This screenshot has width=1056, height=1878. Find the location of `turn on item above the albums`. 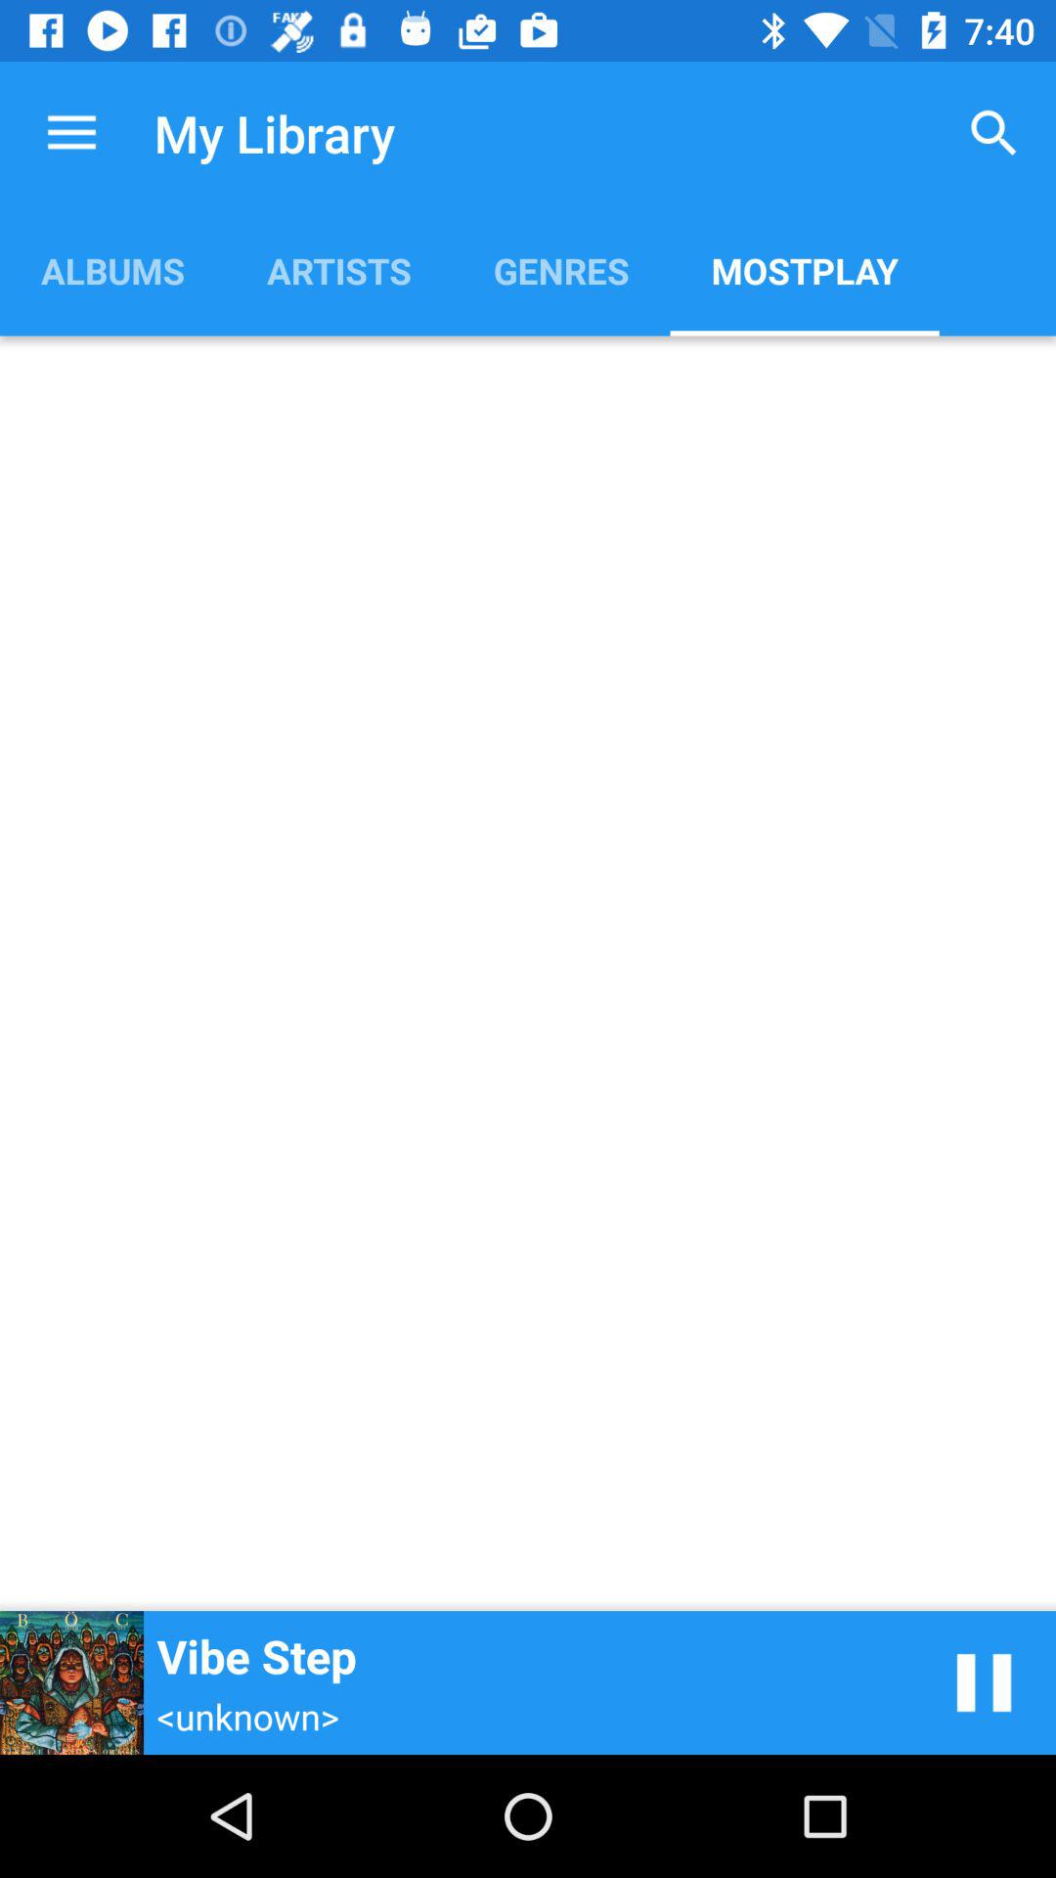

turn on item above the albums is located at coordinates (71, 133).